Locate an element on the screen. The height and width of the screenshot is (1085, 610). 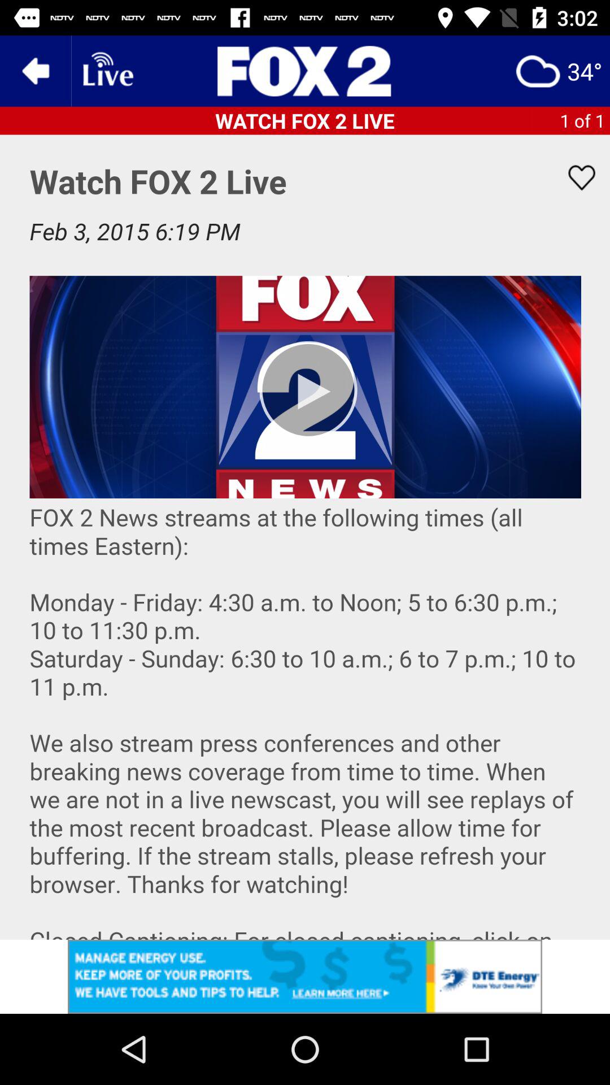
live button is located at coordinates (107, 71).